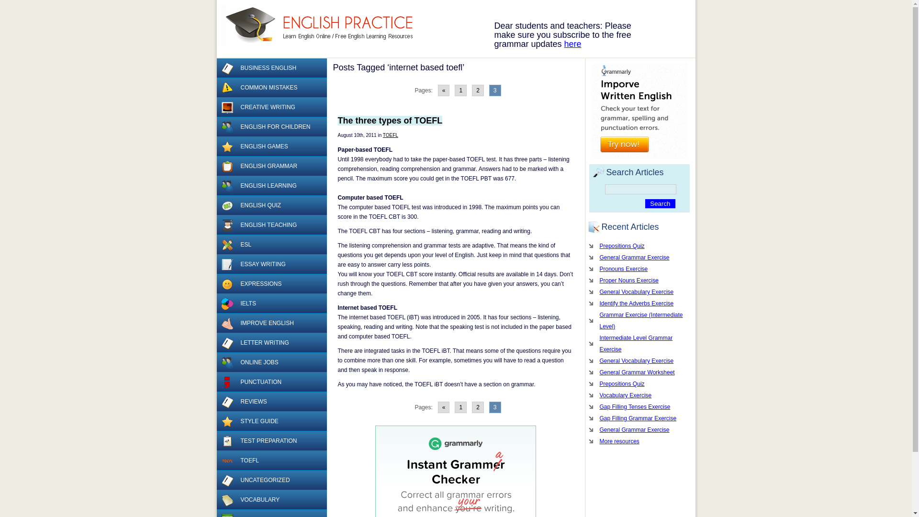 This screenshot has width=919, height=517. What do you see at coordinates (271, 284) in the screenshot?
I see `EXPRESSIONS` at bounding box center [271, 284].